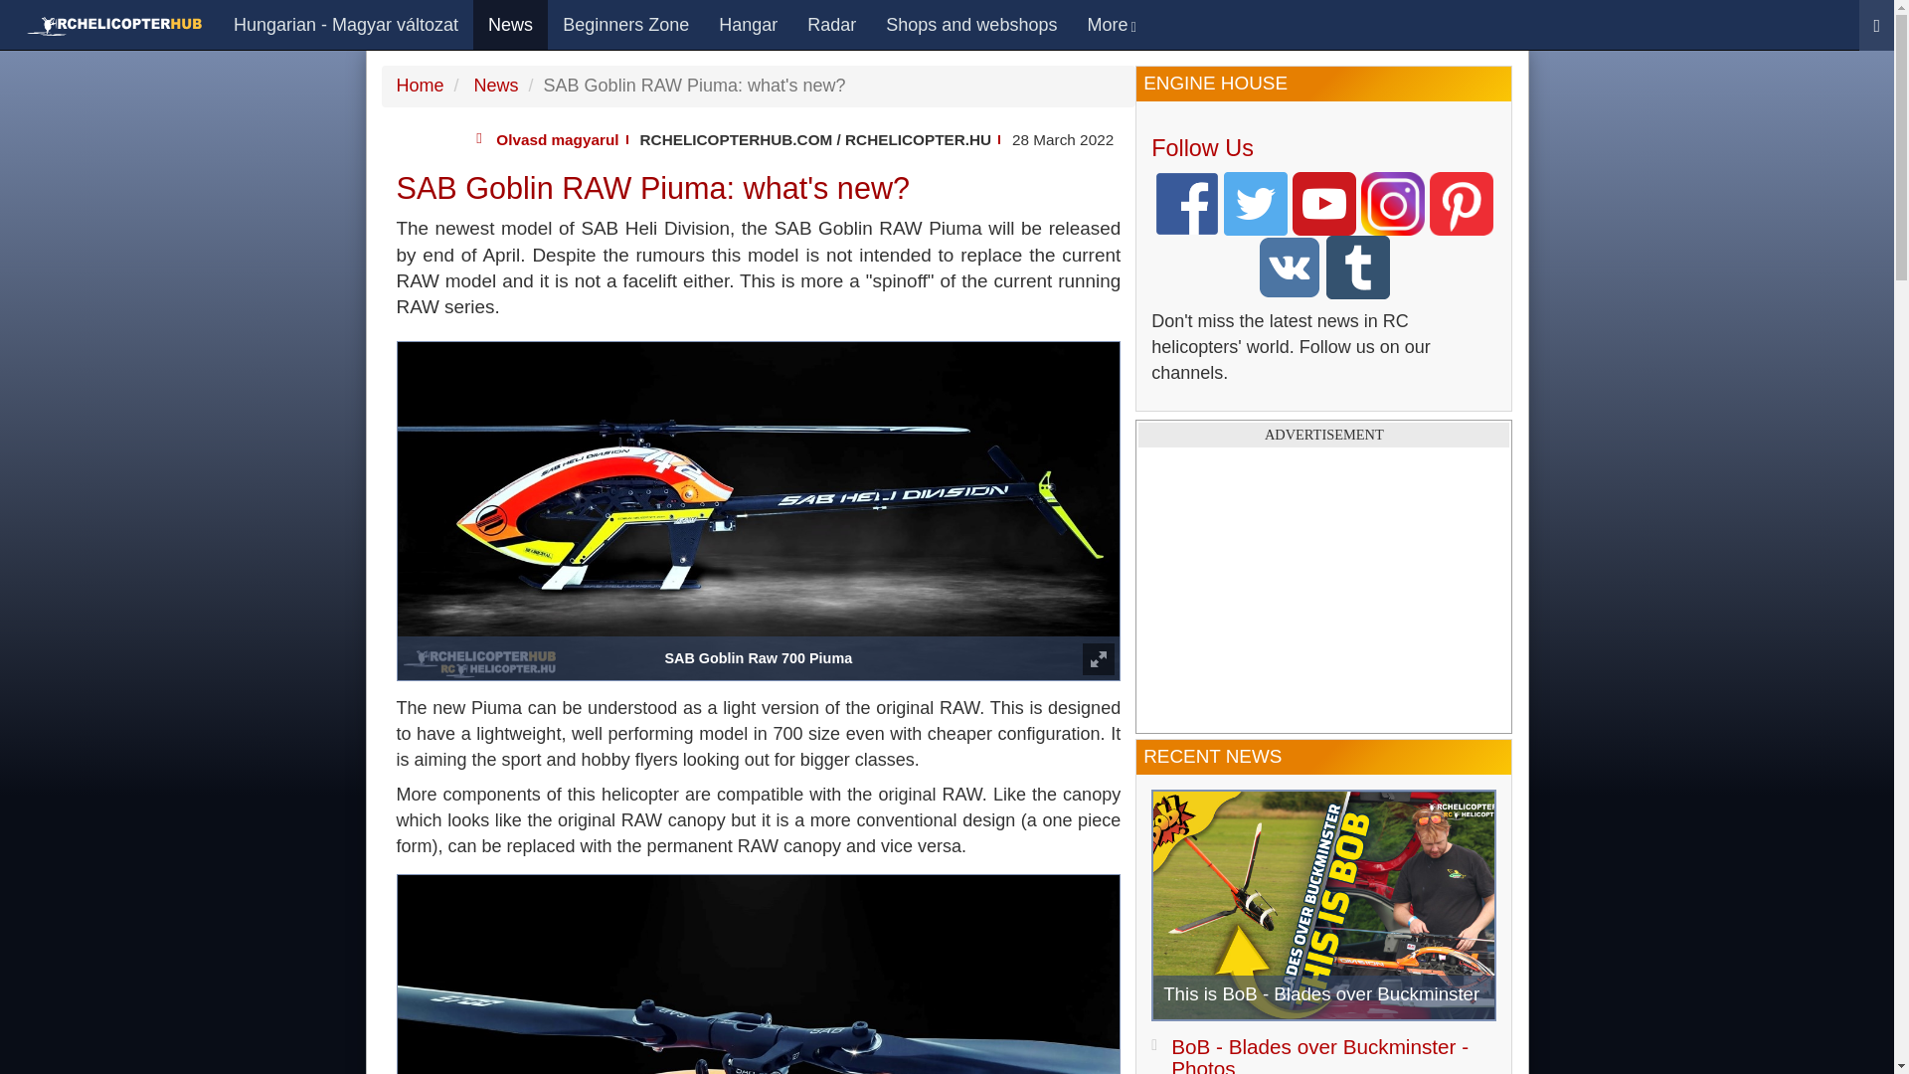  Describe the element at coordinates (419, 86) in the screenshot. I see `Home` at that location.